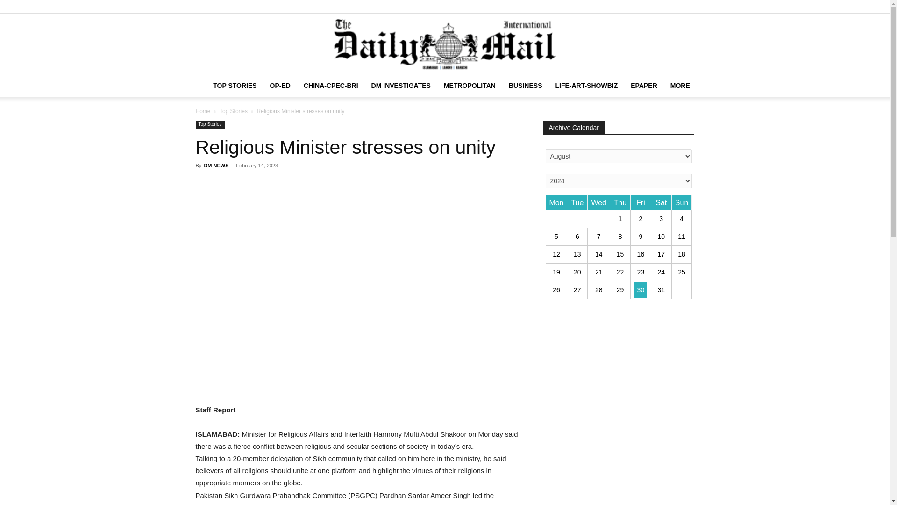  What do you see at coordinates (235, 85) in the screenshot?
I see `TOP STORIES` at bounding box center [235, 85].